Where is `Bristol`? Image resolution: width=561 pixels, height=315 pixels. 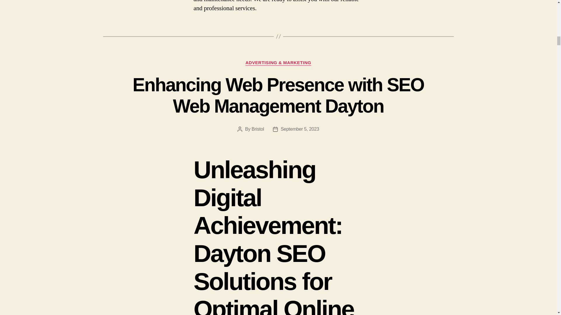 Bristol is located at coordinates (258, 129).